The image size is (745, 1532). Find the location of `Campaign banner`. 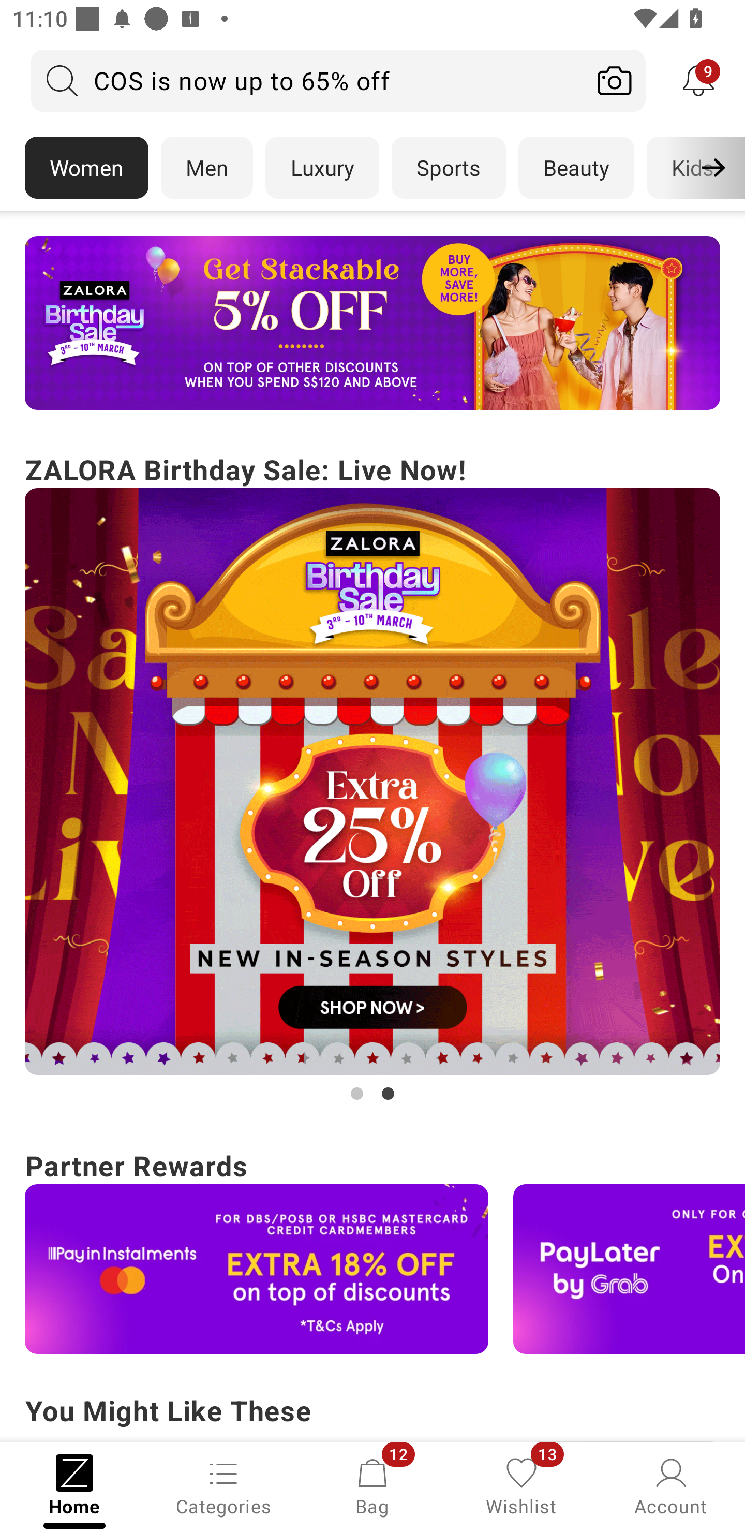

Campaign banner is located at coordinates (373, 782).